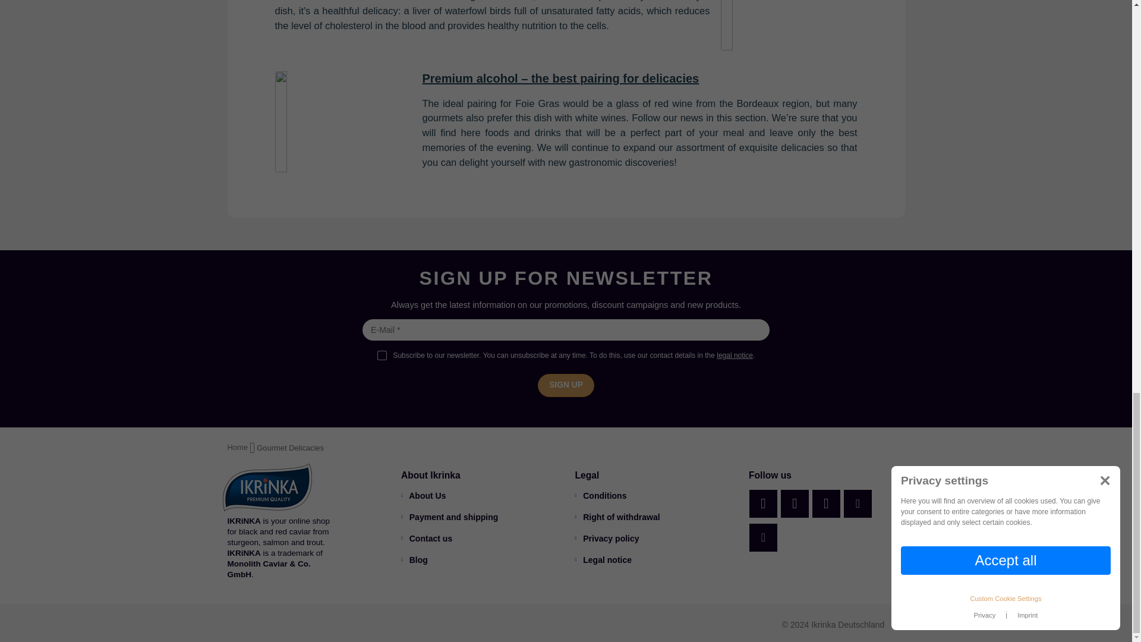  What do you see at coordinates (607, 539) in the screenshot?
I see `Privacy policy` at bounding box center [607, 539].